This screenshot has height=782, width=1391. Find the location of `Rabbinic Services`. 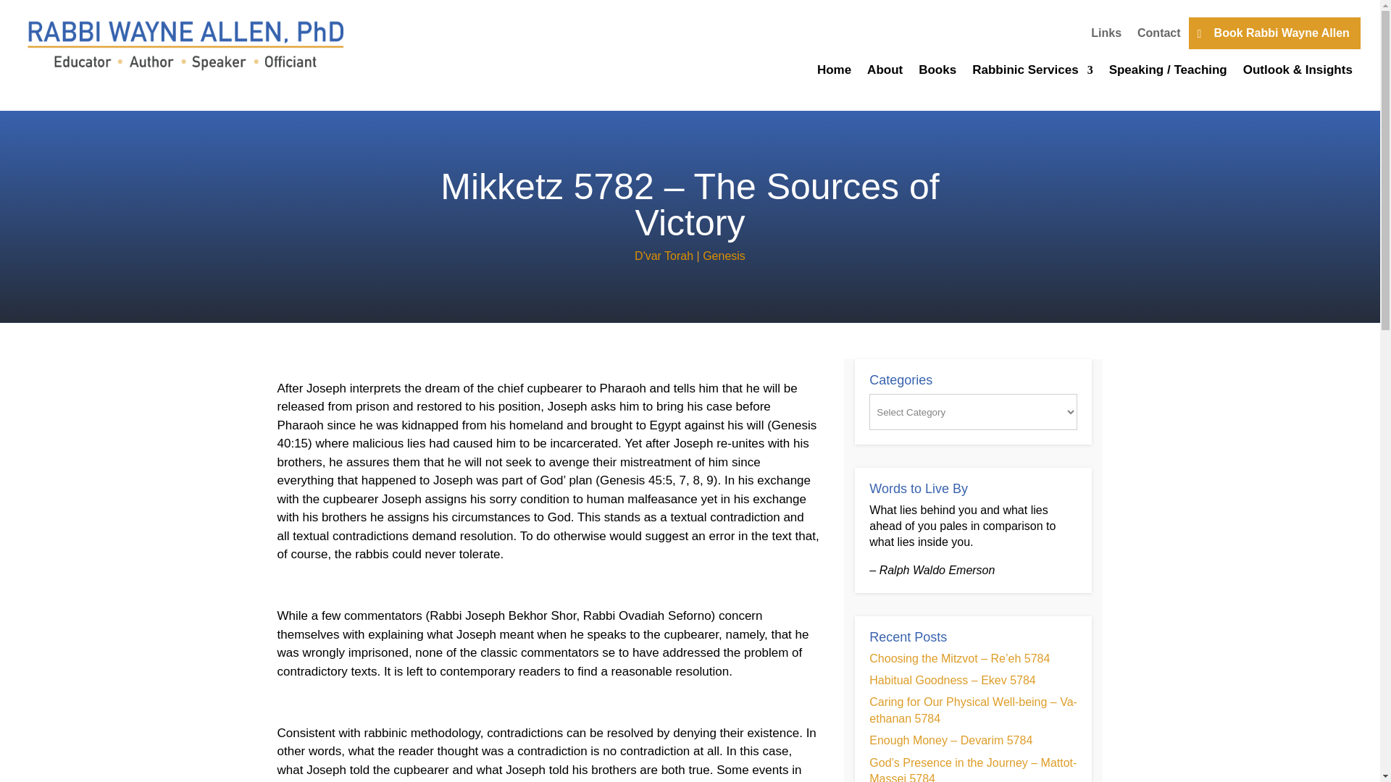

Rabbinic Services is located at coordinates (1032, 72).